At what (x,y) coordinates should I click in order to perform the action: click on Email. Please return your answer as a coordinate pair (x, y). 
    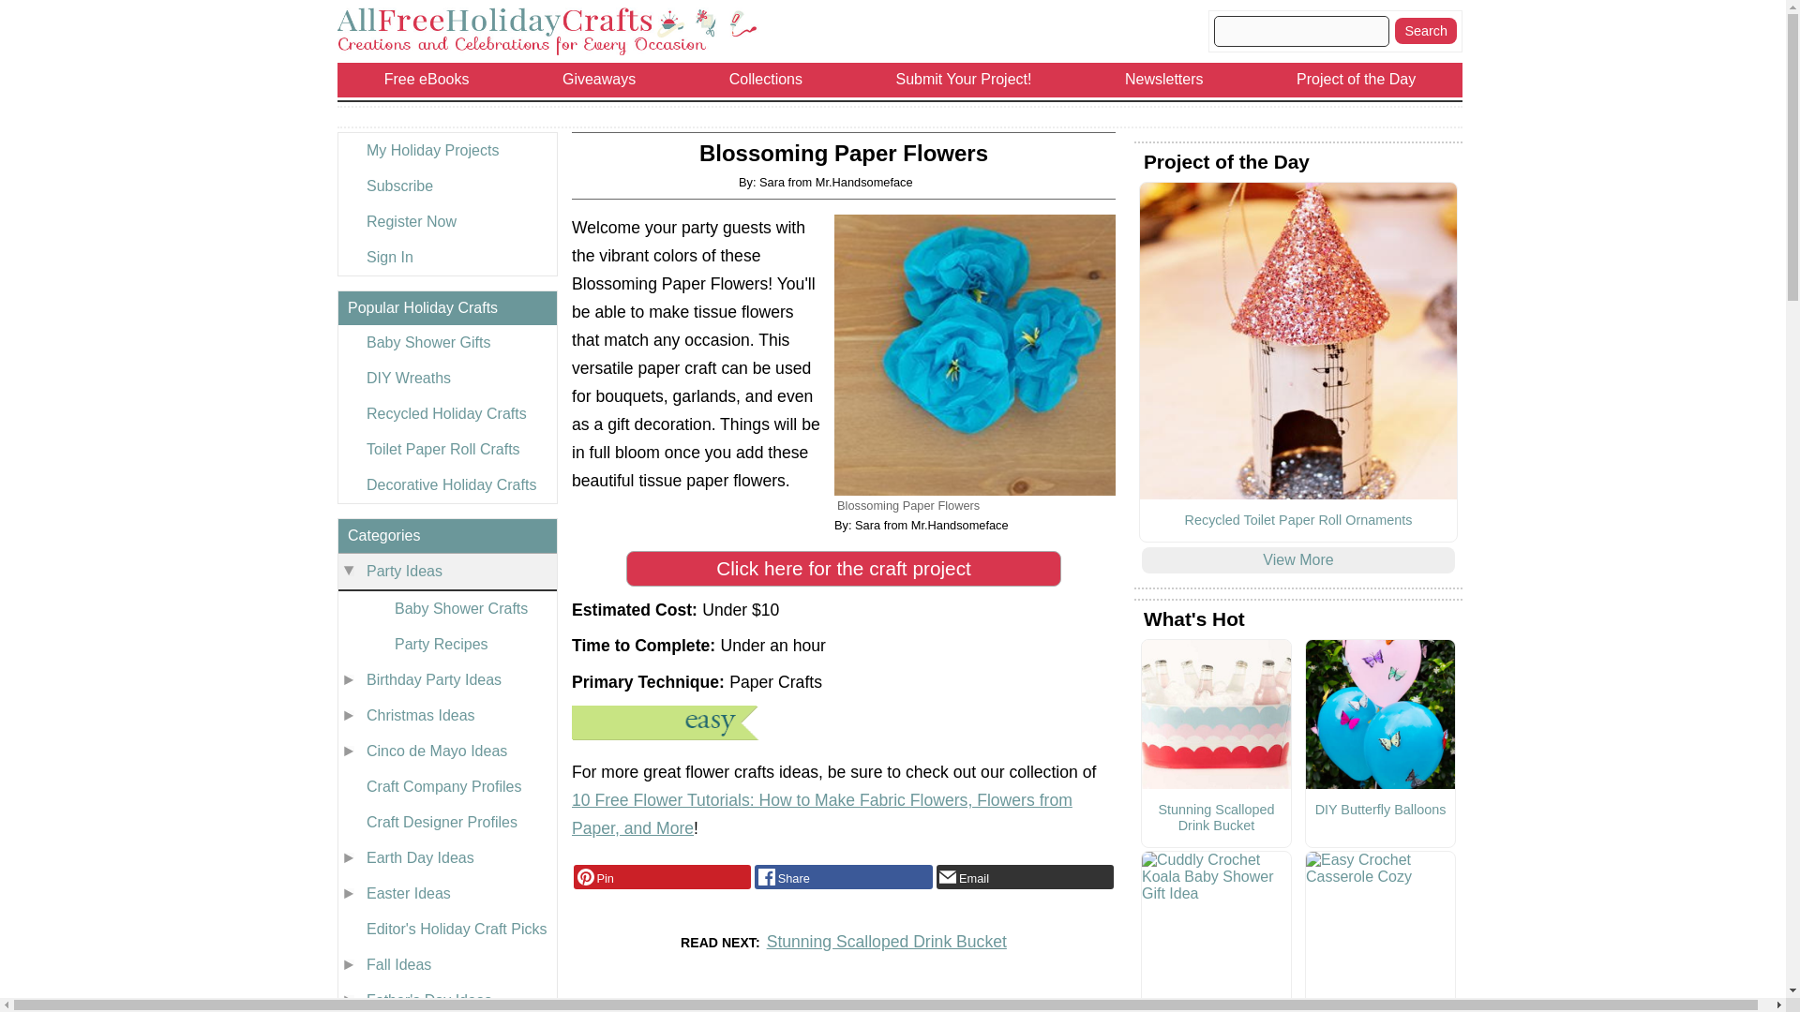
    Looking at the image, I should click on (1025, 877).